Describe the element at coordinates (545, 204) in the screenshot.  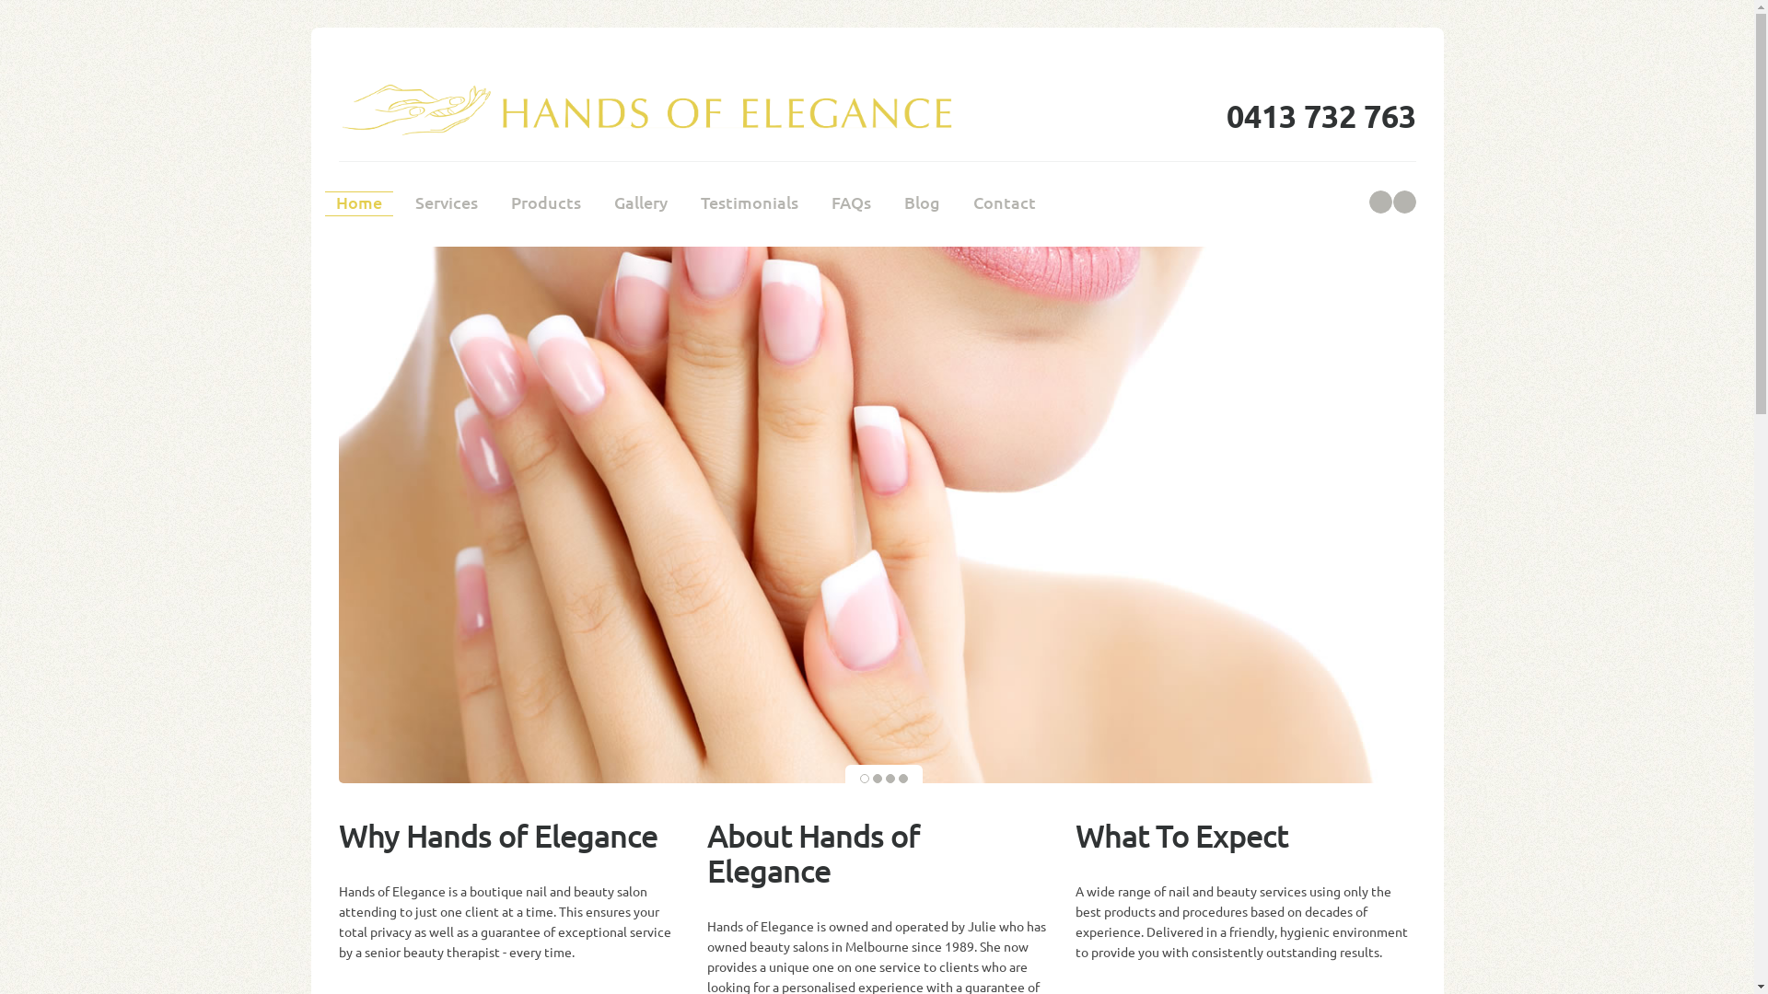
I see `Products` at that location.